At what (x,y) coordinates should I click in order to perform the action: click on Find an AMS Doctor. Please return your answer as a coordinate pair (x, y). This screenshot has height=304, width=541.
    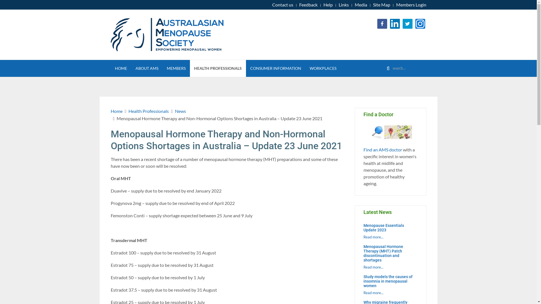
    Looking at the image, I should click on (391, 132).